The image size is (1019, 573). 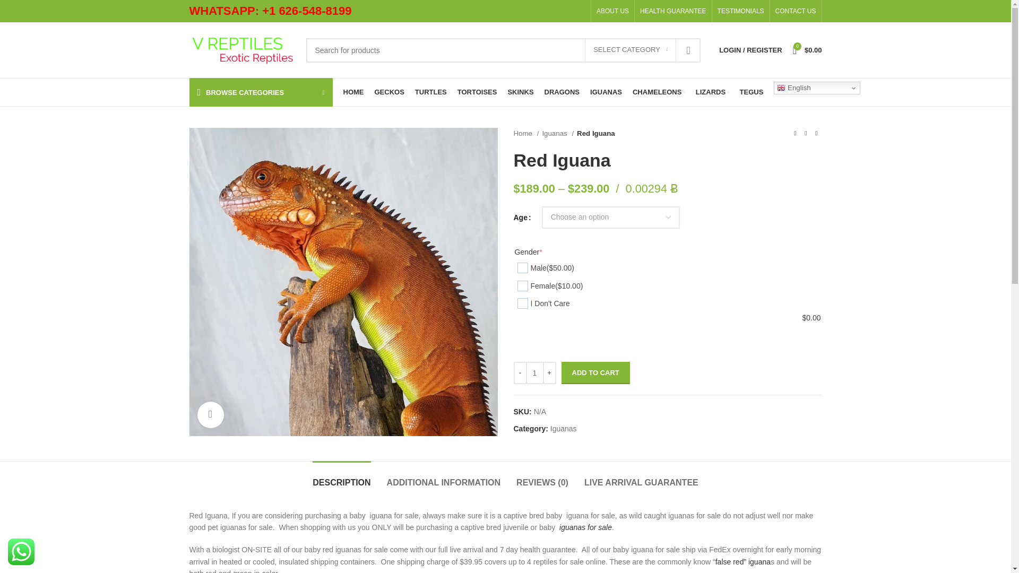 I want to click on SEARCH, so click(x=688, y=50).